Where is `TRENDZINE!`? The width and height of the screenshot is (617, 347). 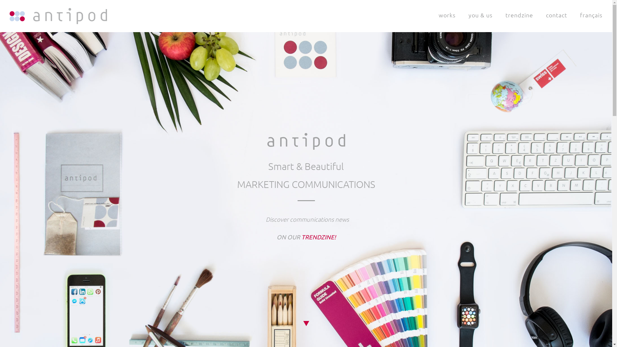 TRENDZINE! is located at coordinates (319, 236).